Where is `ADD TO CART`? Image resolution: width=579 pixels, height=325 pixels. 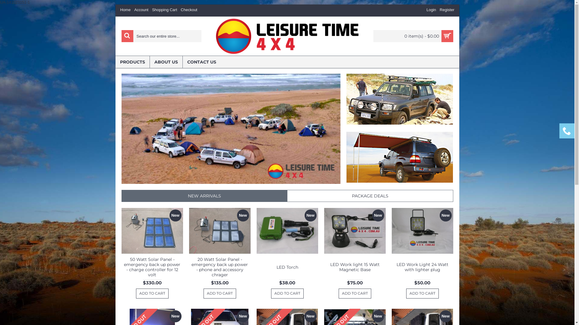
ADD TO CART is located at coordinates (287, 294).